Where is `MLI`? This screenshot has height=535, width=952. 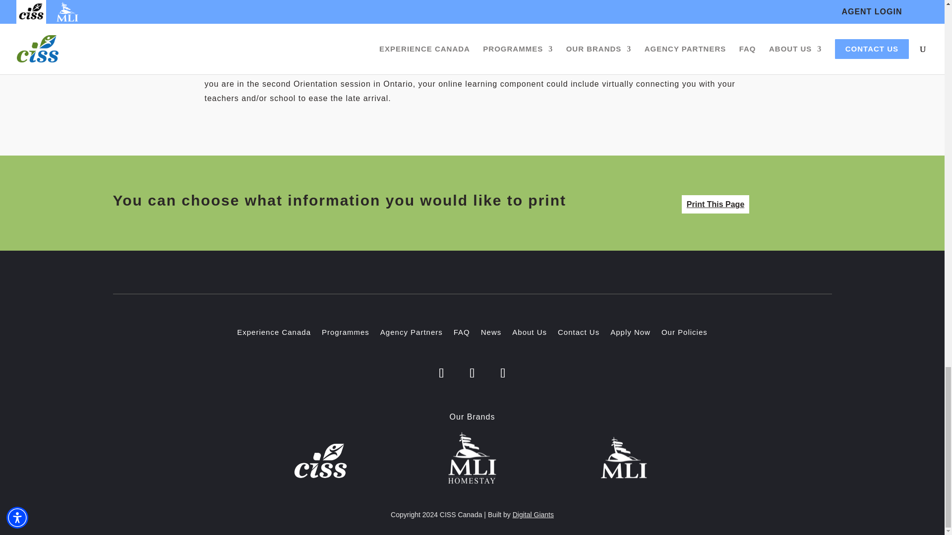 MLI is located at coordinates (624, 458).